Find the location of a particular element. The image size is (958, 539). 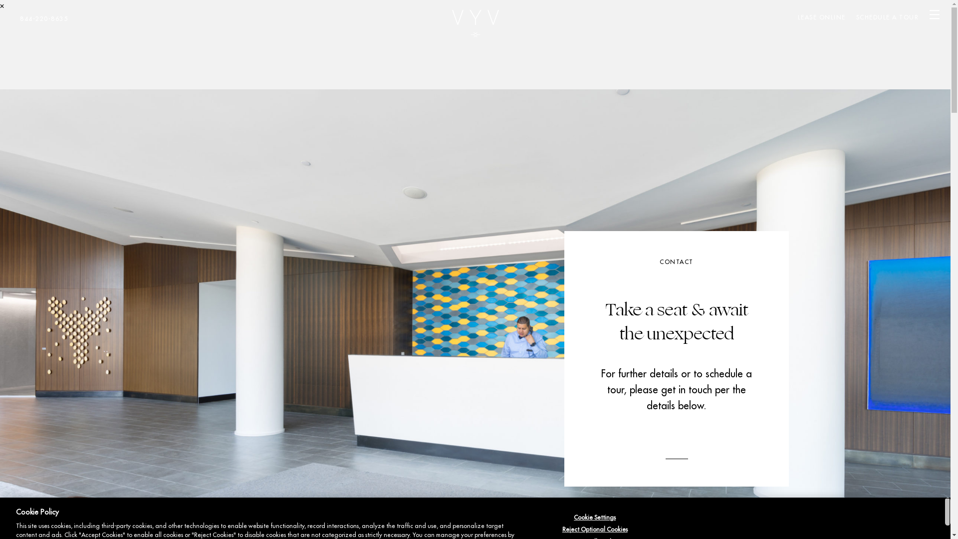

Reject Optional Cookies is located at coordinates (595, 530).